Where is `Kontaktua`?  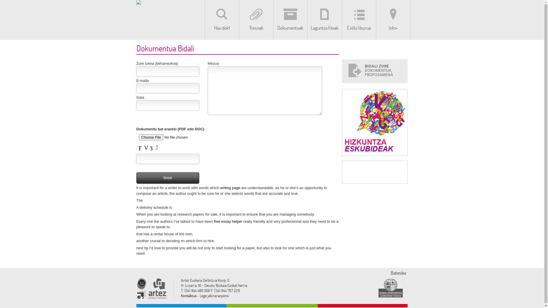
Kontaktua is located at coordinates (189, 295).